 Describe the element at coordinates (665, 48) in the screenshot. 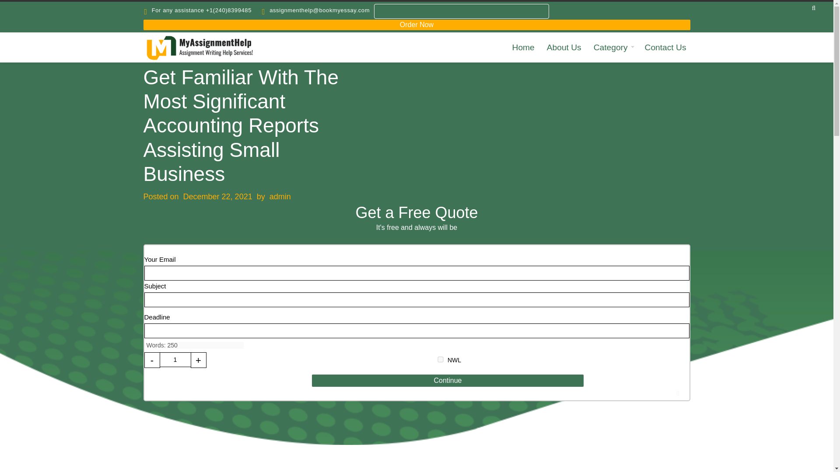

I see `Contact Us` at that location.